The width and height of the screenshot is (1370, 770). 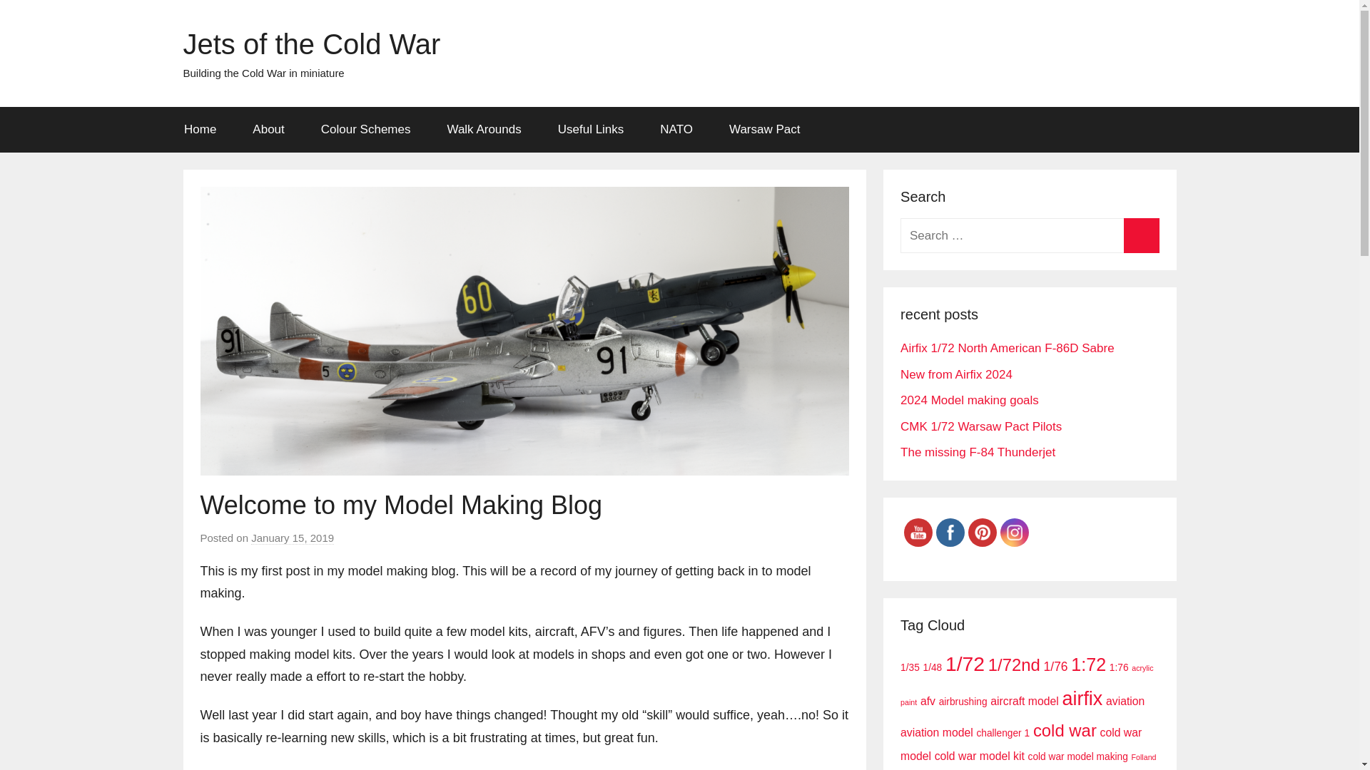 I want to click on Search for:, so click(x=1029, y=235).